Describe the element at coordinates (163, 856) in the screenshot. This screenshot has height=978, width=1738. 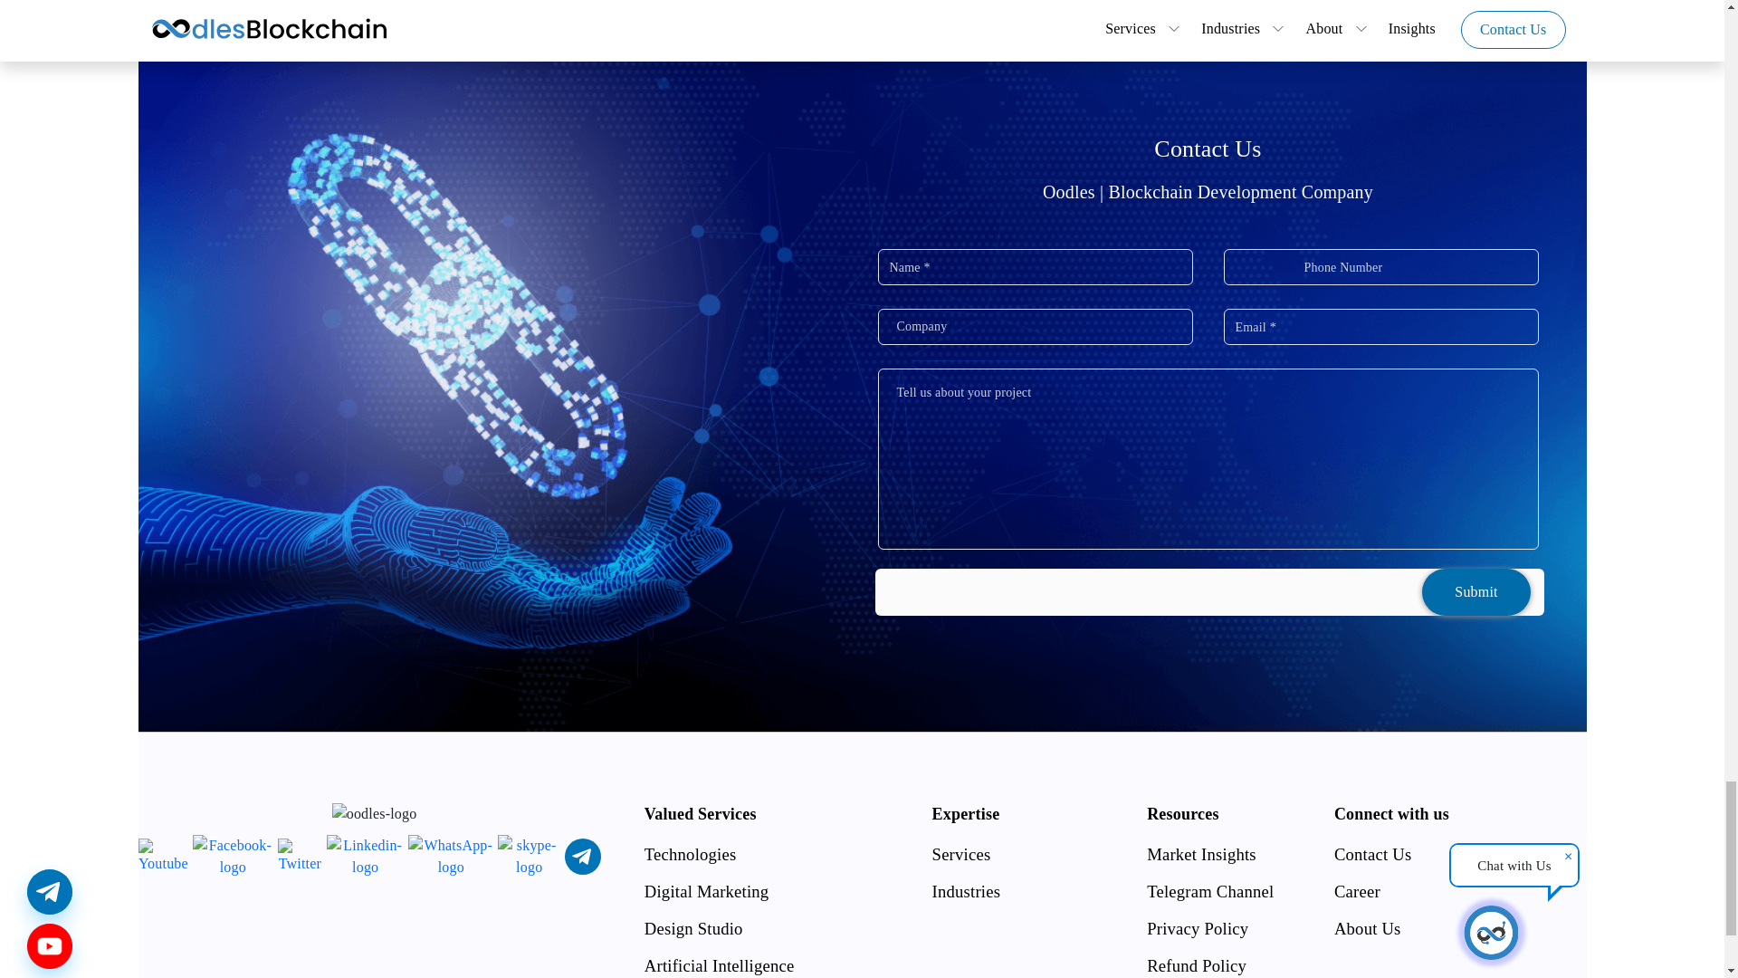
I see `Youtube` at that location.